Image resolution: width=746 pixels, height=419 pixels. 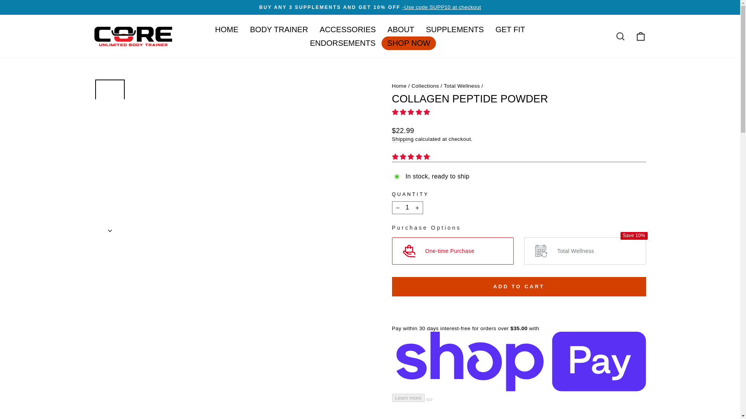 I want to click on BODY TRAINER, so click(x=279, y=29).